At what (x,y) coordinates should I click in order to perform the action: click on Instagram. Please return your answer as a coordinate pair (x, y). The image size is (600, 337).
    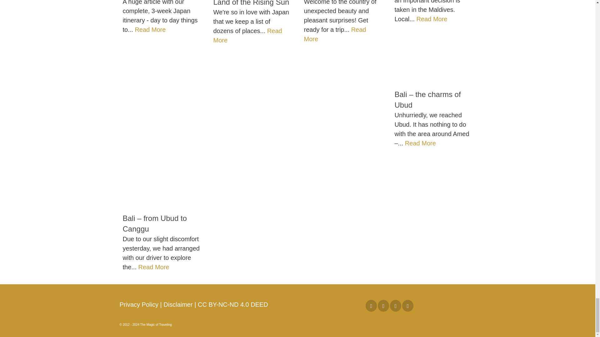
    Looking at the image, I should click on (383, 306).